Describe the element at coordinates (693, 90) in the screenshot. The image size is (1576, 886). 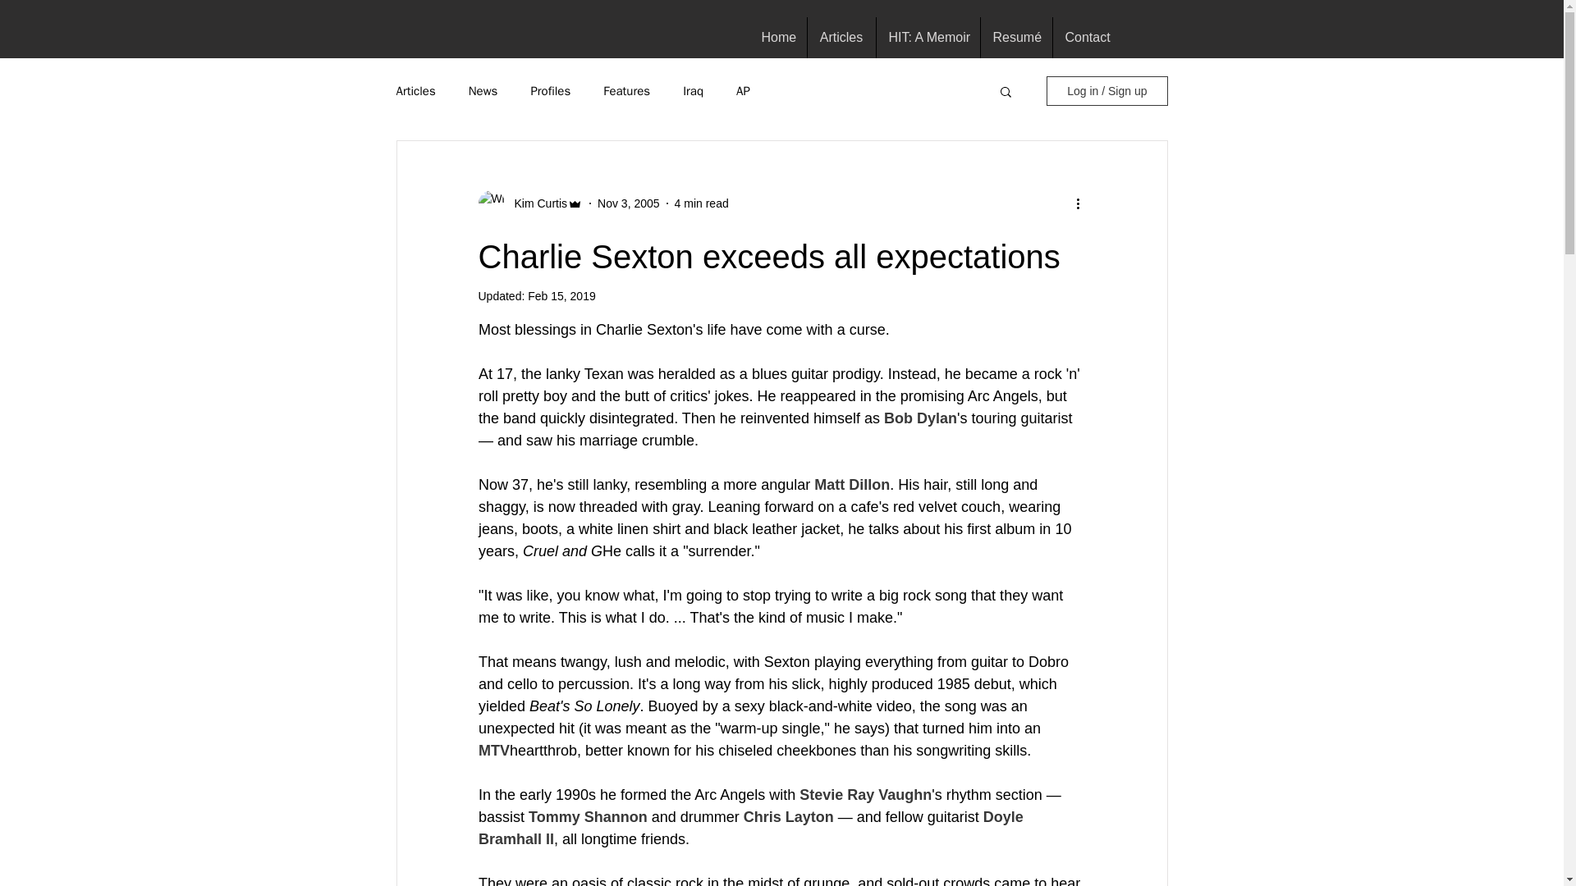
I see `Iraq` at that location.